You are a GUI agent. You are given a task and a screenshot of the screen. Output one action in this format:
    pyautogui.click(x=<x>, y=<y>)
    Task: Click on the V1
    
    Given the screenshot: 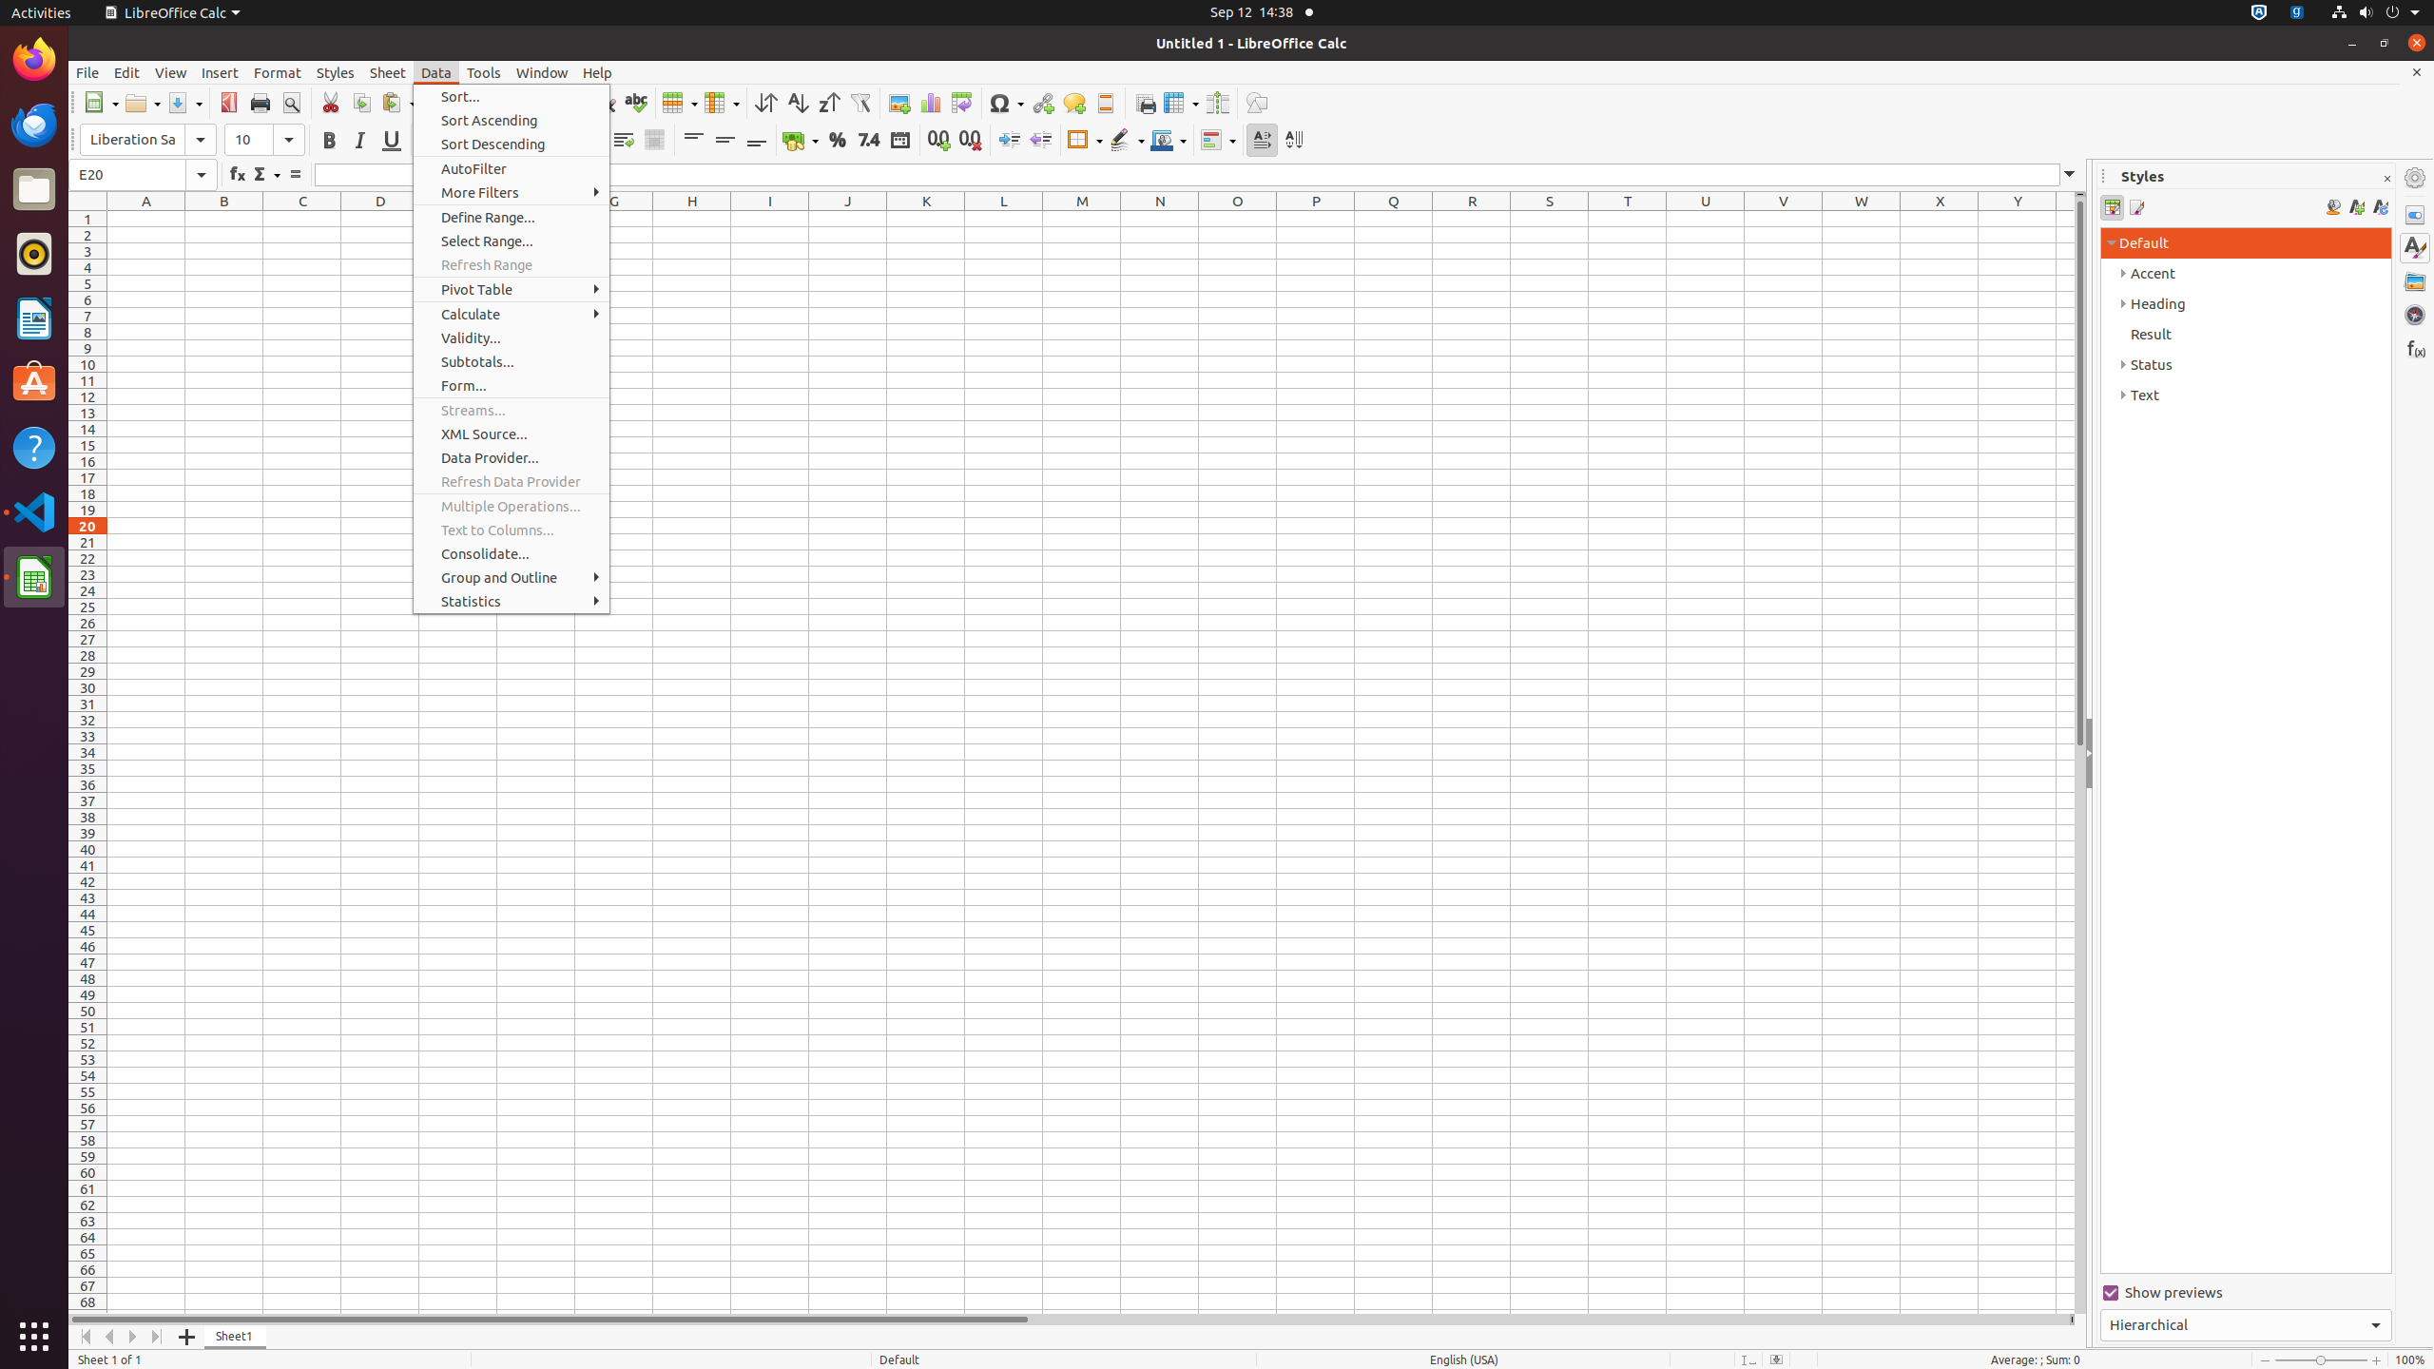 What is the action you would take?
    pyautogui.click(x=1784, y=219)
    